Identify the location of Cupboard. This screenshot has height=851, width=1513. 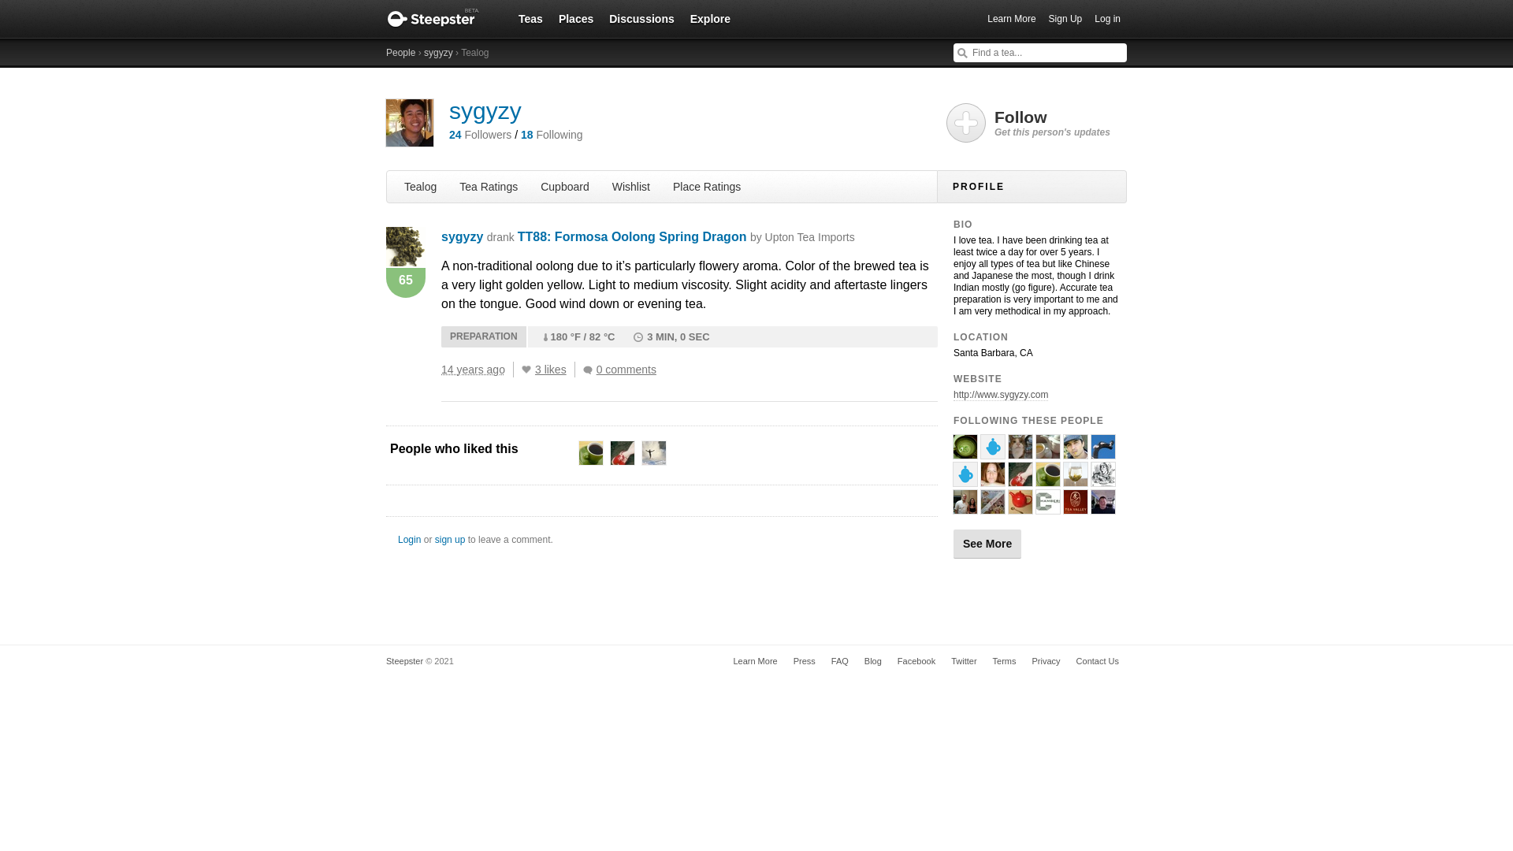
(564, 186).